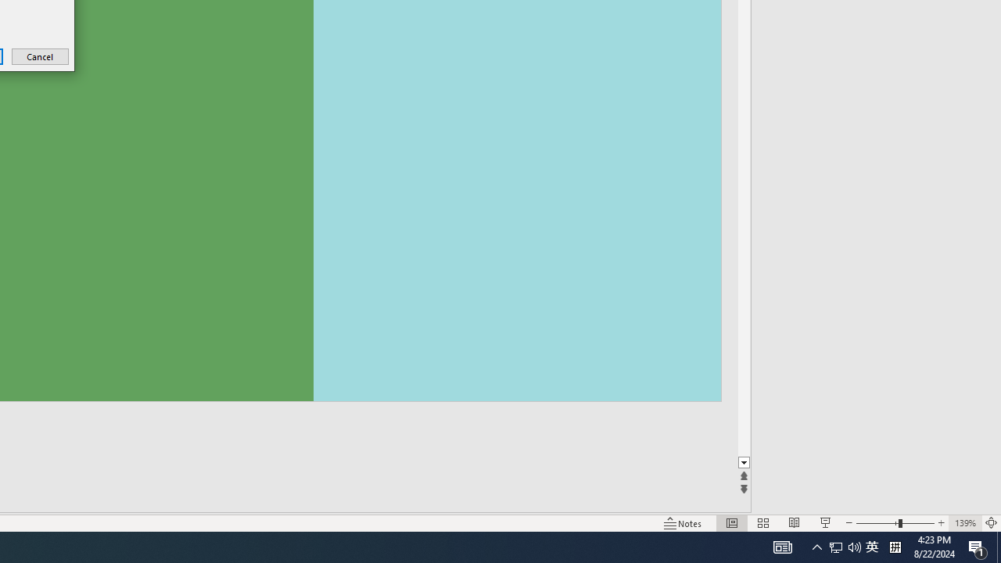 This screenshot has width=1001, height=563. What do you see at coordinates (816, 547) in the screenshot?
I see `Cancel` at bounding box center [816, 547].